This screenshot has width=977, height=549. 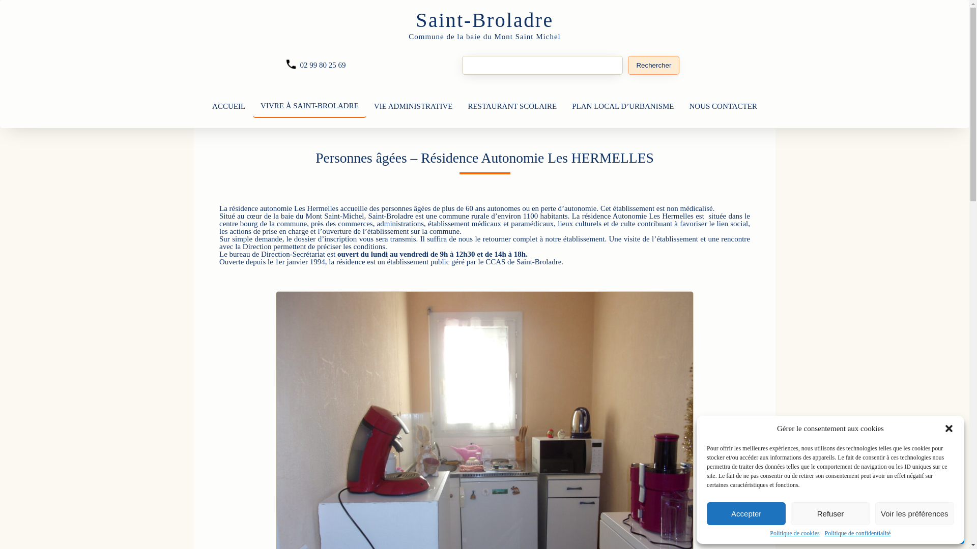 I want to click on Rechercher, so click(x=653, y=65).